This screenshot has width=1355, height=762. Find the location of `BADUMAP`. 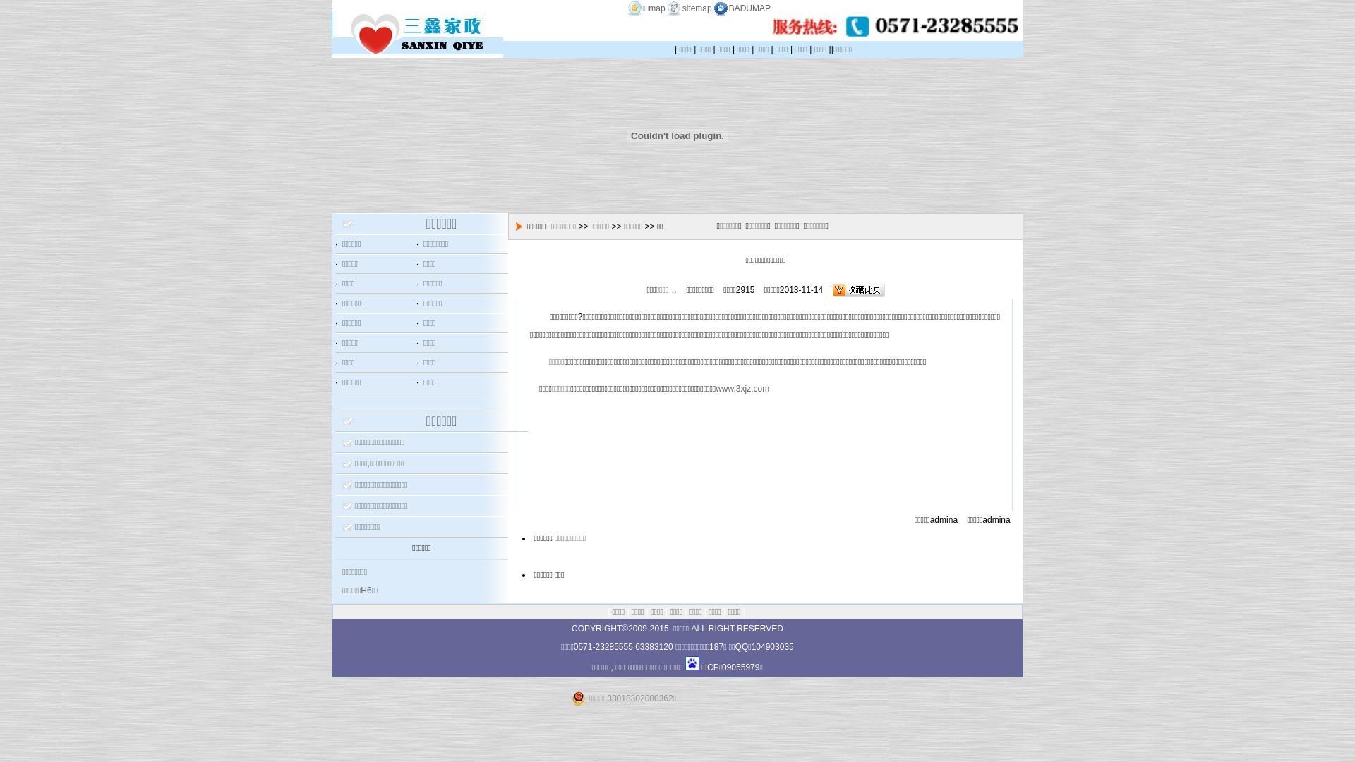

BADUMAP is located at coordinates (741, 8).